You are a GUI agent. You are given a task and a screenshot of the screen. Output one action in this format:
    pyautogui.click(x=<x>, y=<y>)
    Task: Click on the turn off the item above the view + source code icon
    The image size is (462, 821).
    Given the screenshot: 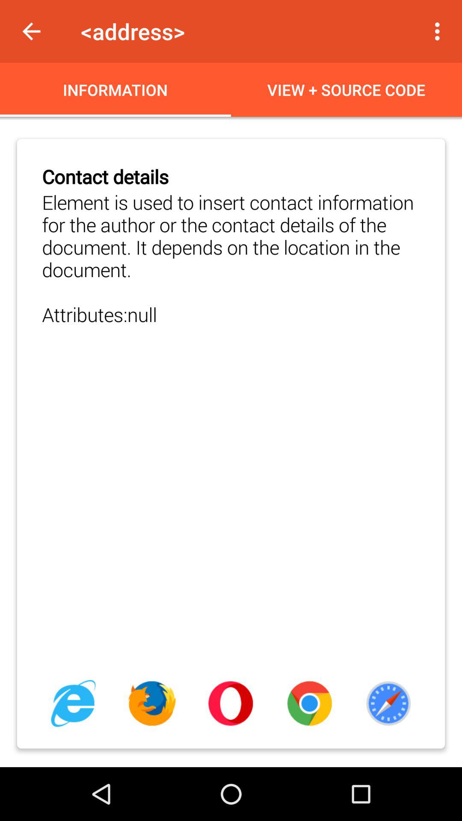 What is the action you would take?
    pyautogui.click(x=440, y=31)
    